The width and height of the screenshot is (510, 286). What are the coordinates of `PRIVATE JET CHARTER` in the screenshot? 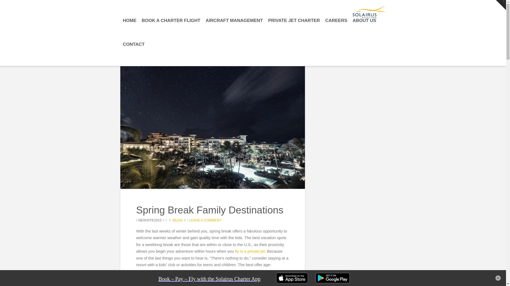 It's located at (294, 30).